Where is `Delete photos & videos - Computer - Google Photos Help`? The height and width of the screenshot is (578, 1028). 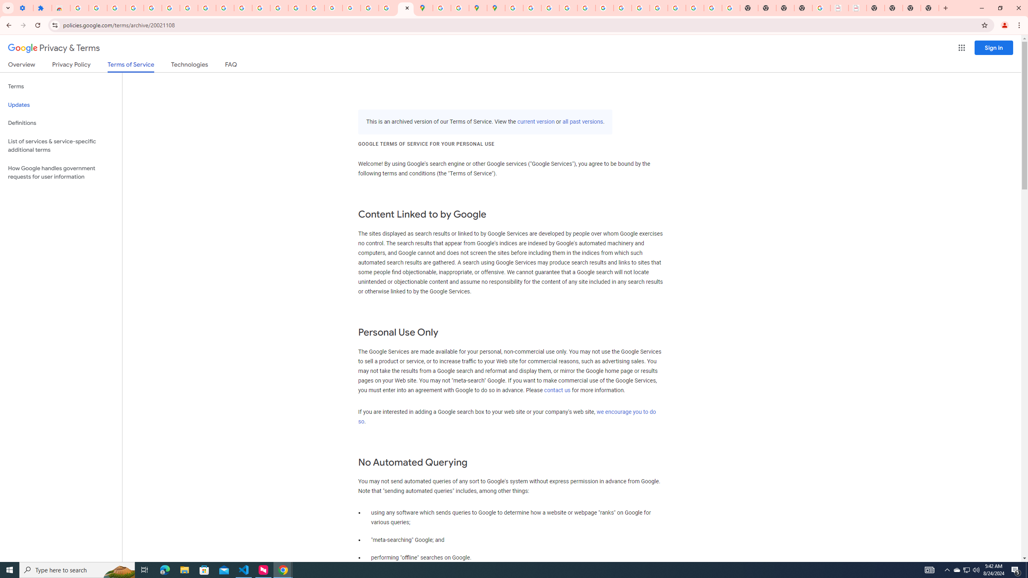
Delete photos & videos - Computer - Google Photos Help is located at coordinates (116, 8).